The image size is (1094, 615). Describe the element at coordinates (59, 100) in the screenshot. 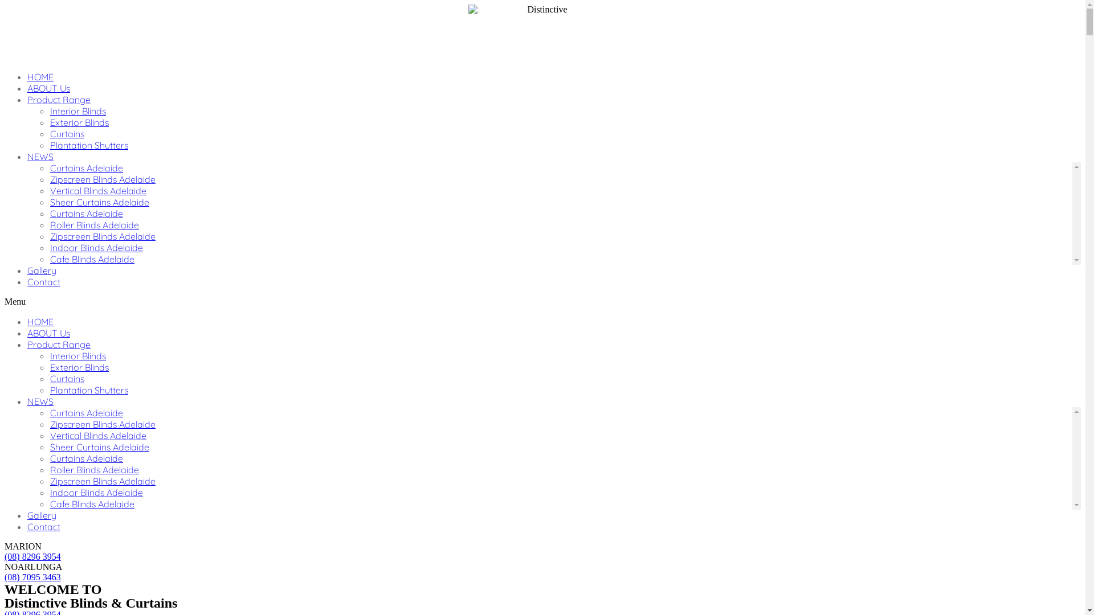

I see `Product Range` at that location.